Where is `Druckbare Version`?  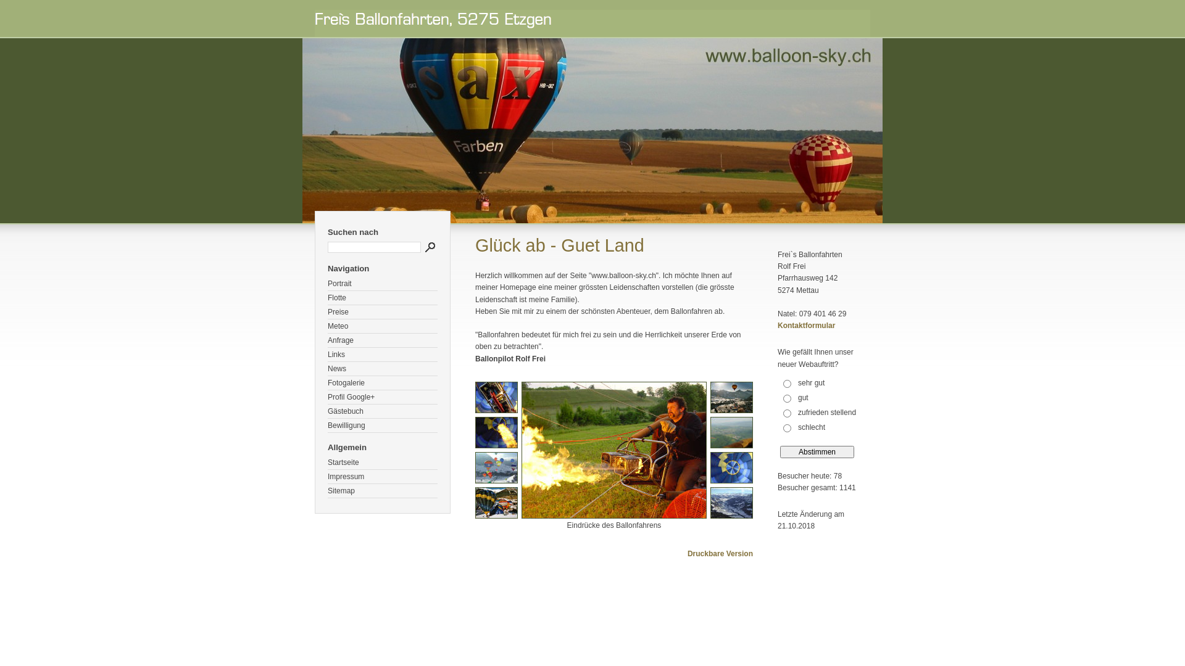
Druckbare Version is located at coordinates (720, 554).